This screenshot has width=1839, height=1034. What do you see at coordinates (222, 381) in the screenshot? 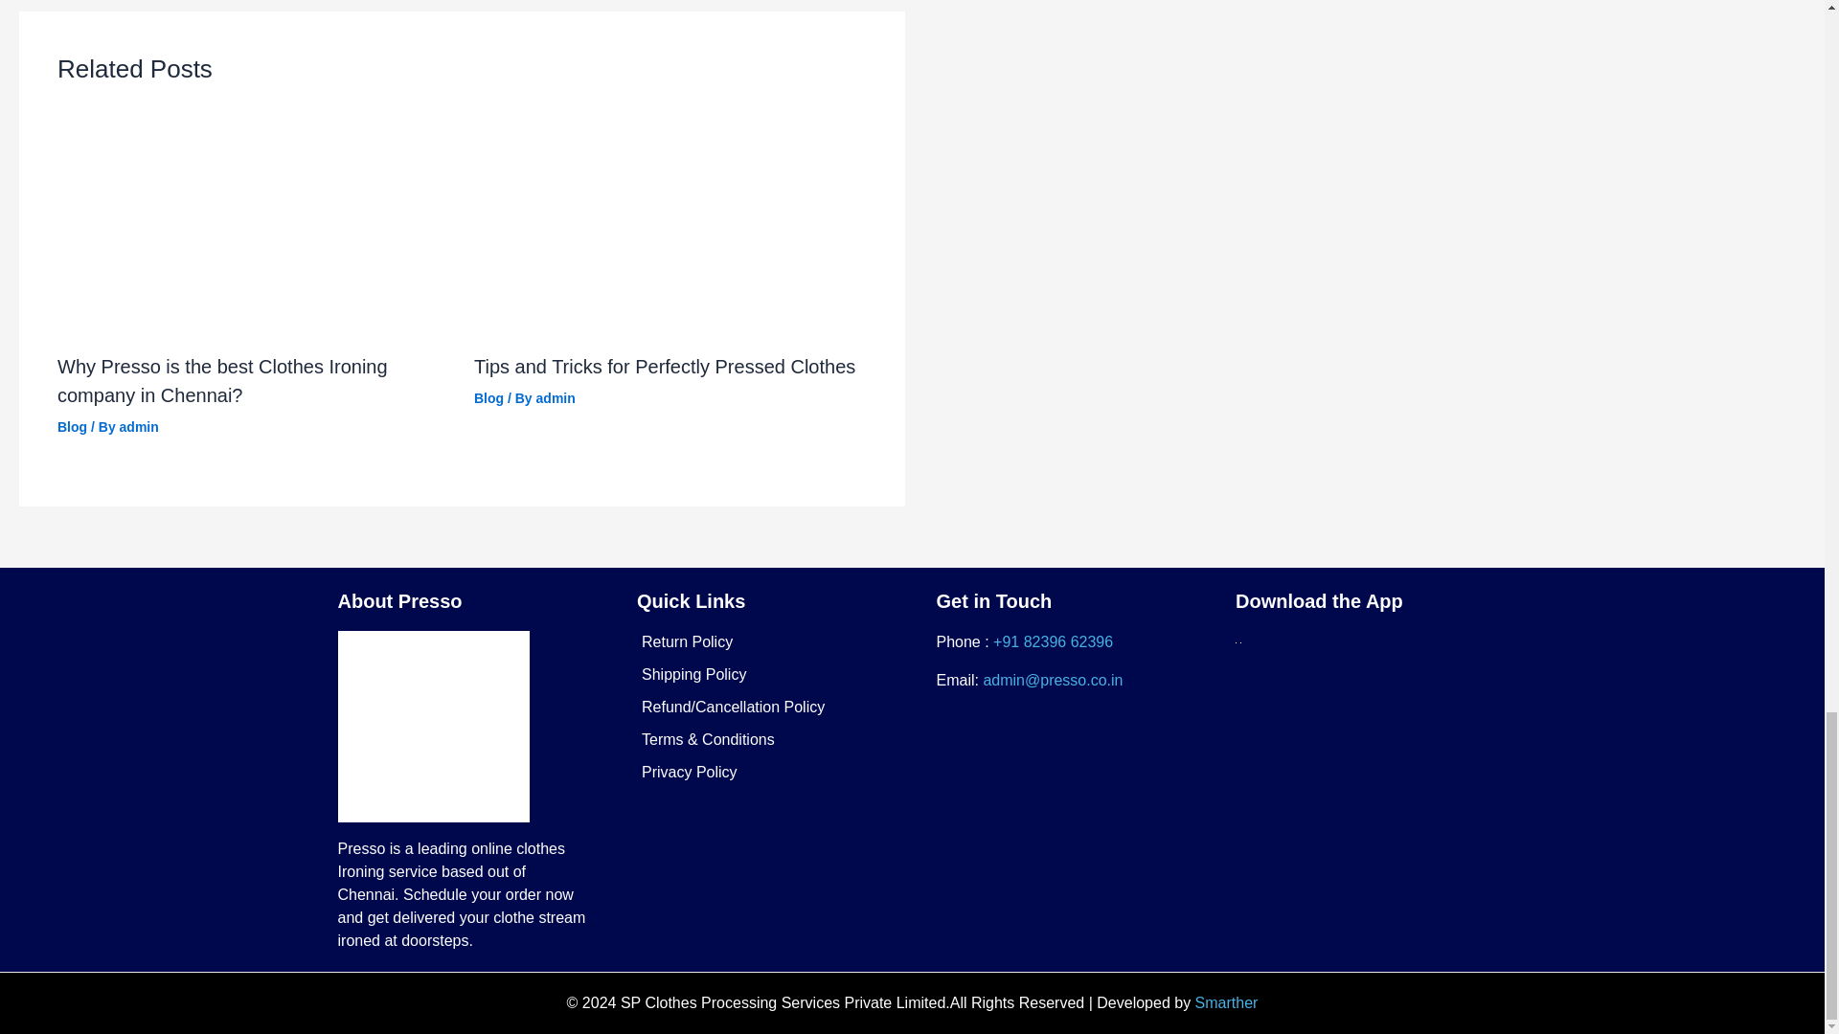
I see `Why Presso is the best Clothes Ironing company in Chennai?` at bounding box center [222, 381].